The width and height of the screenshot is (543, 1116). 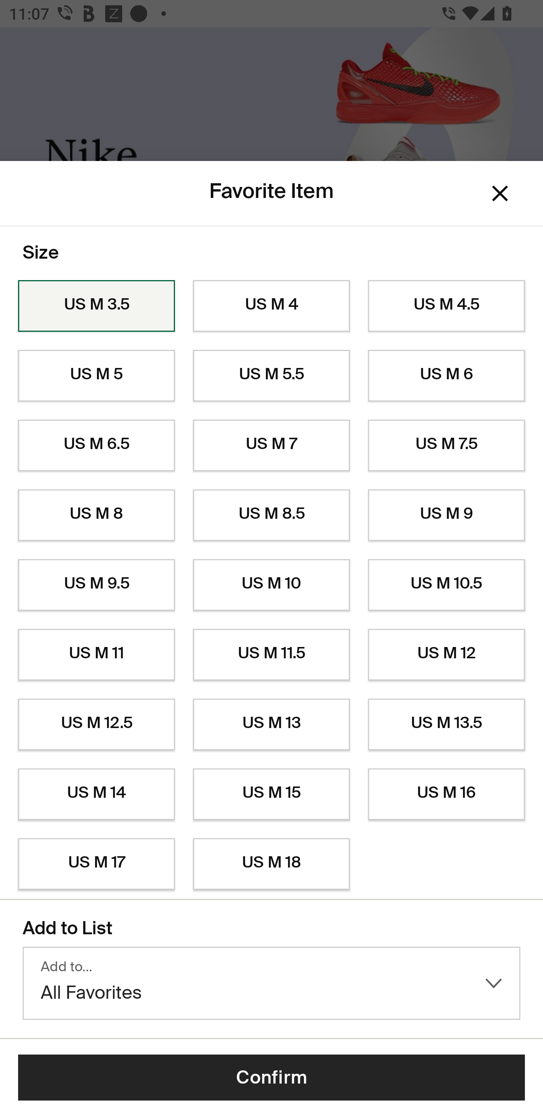 What do you see at coordinates (96, 794) in the screenshot?
I see `US M 14` at bounding box center [96, 794].